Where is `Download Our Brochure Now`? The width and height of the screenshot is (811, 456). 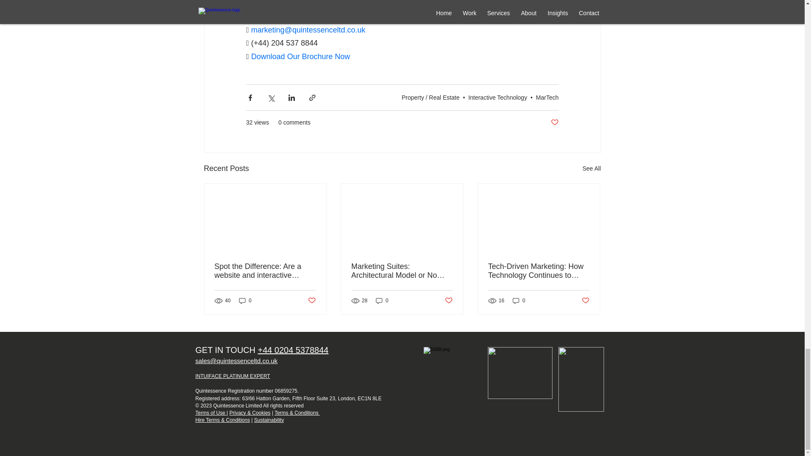 Download Our Brochure Now is located at coordinates (300, 57).